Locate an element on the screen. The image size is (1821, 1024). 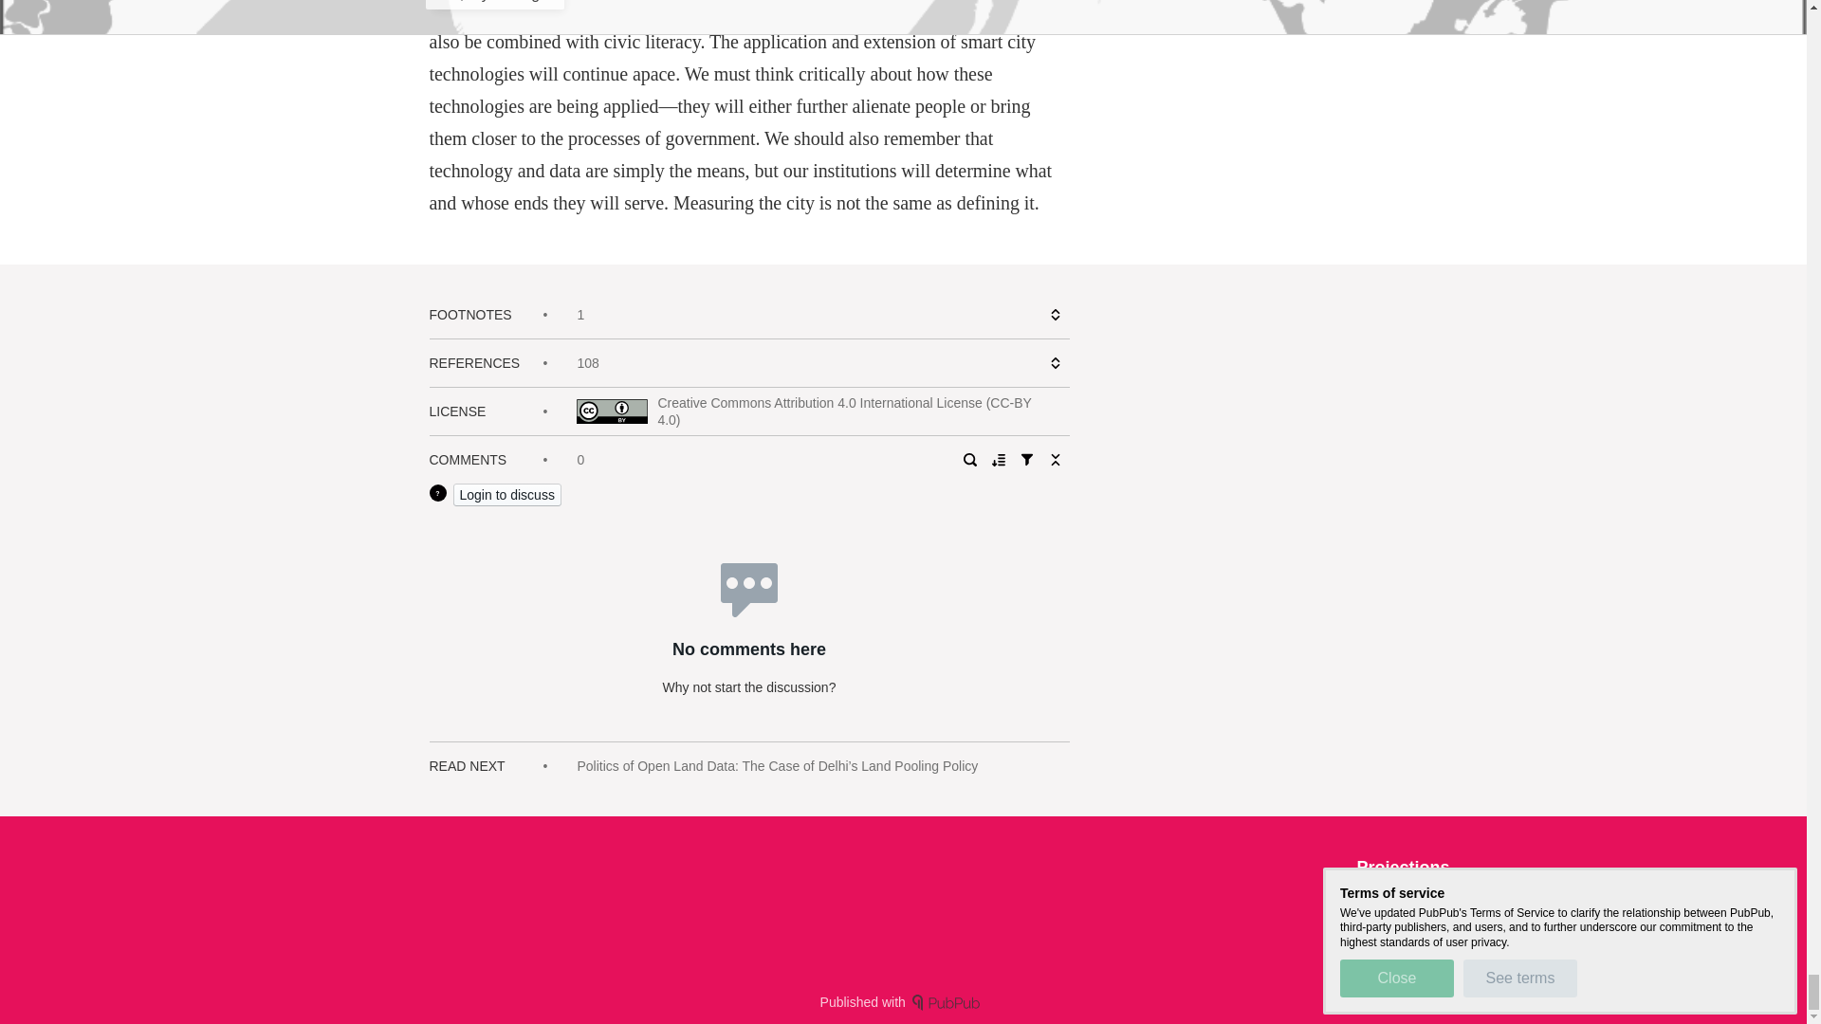
Legal is located at coordinates (1432, 900).